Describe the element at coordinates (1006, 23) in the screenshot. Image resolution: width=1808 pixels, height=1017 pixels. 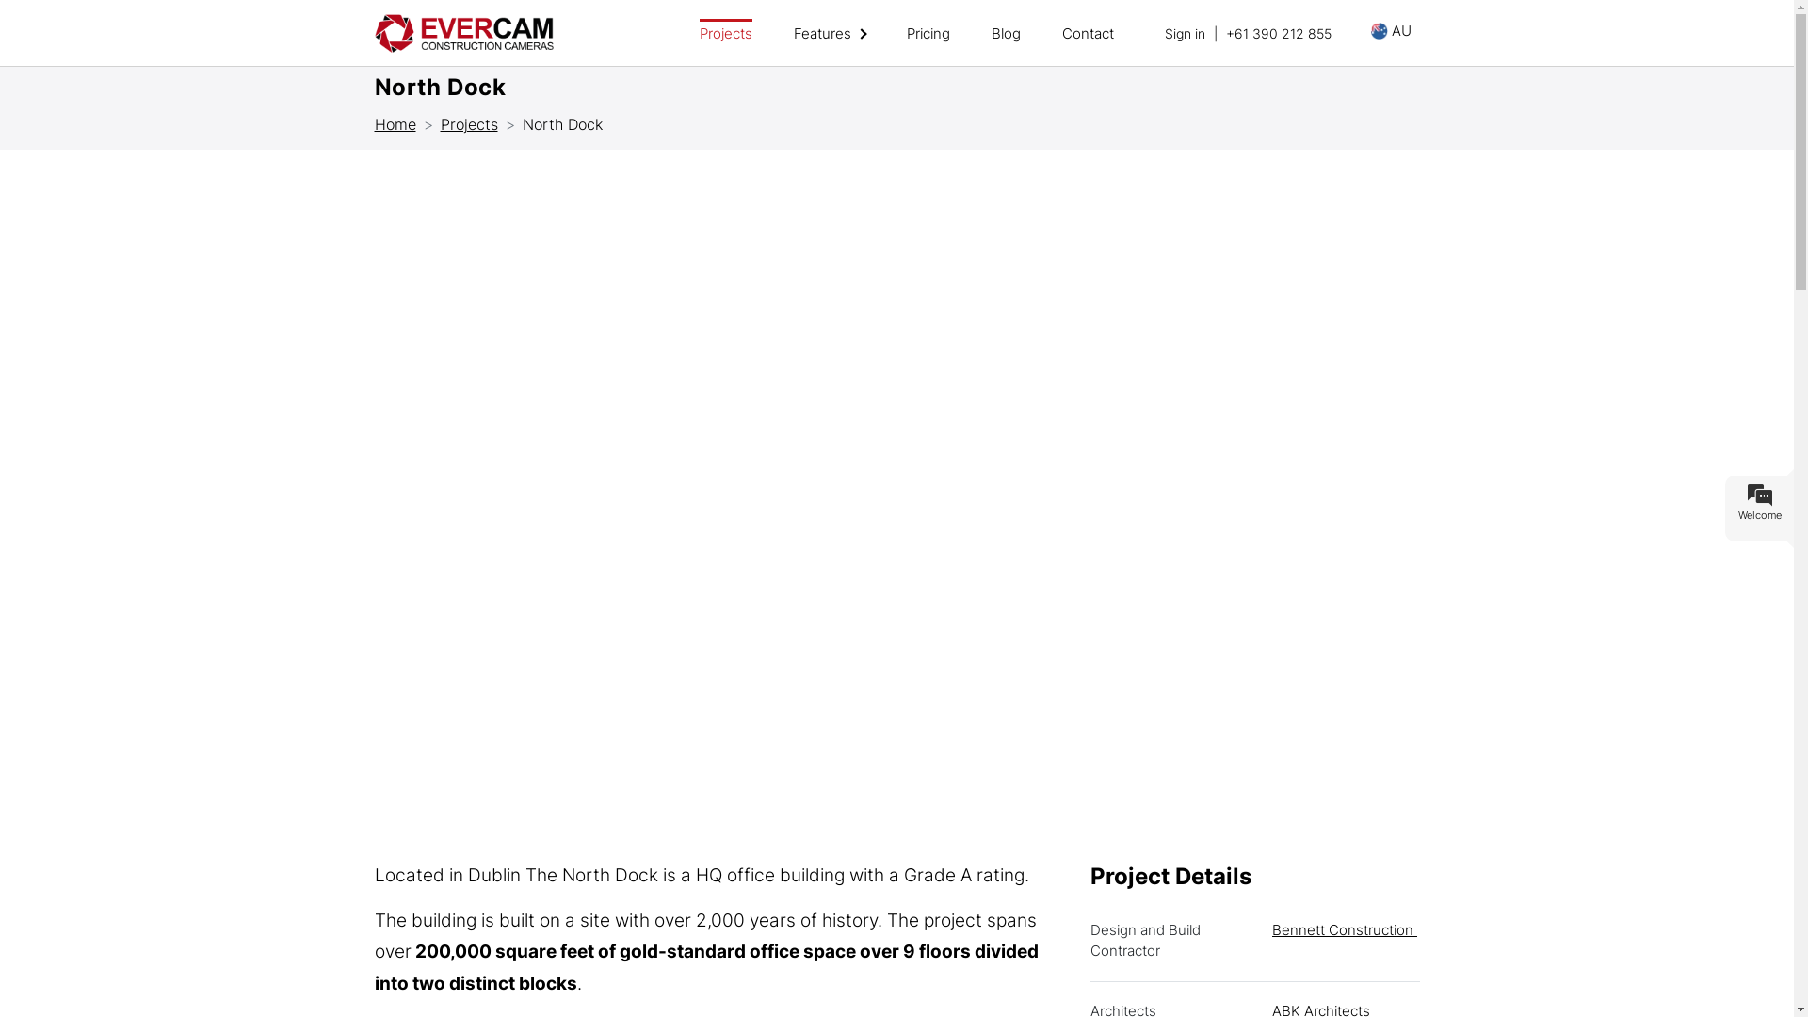
I see `Blog` at that location.